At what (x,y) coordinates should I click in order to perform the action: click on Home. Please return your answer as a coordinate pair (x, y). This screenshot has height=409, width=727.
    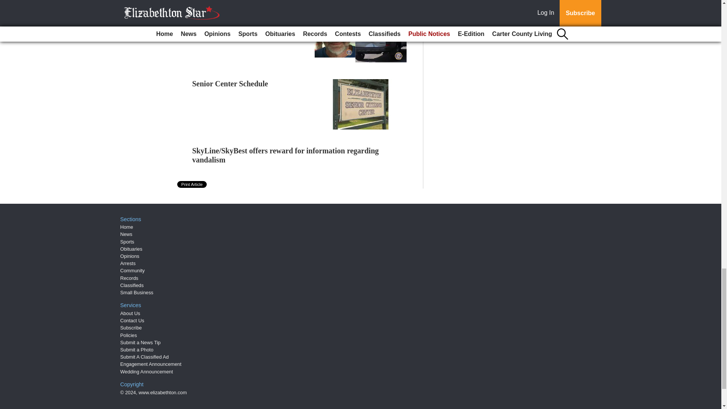
    Looking at the image, I should click on (126, 226).